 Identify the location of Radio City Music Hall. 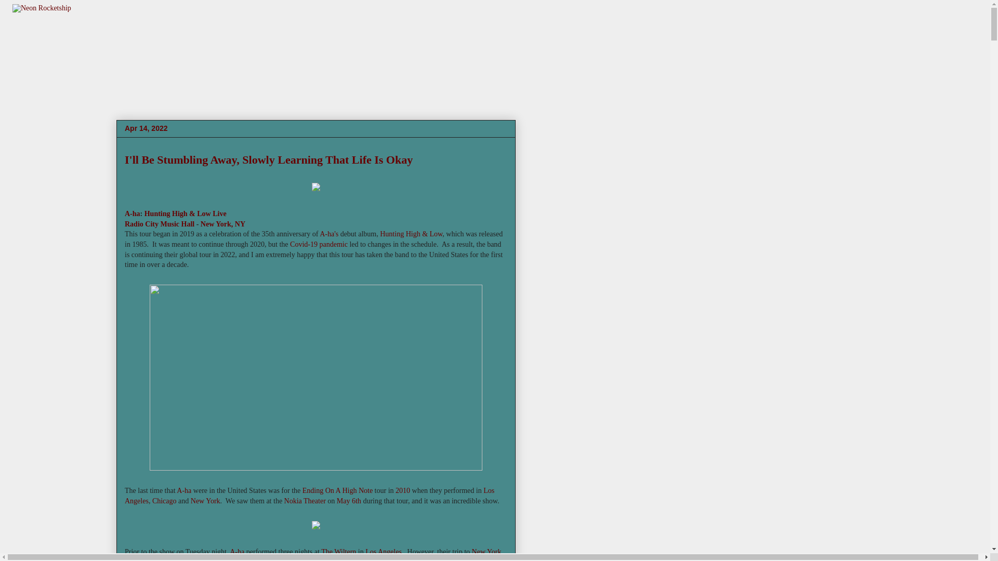
(160, 224).